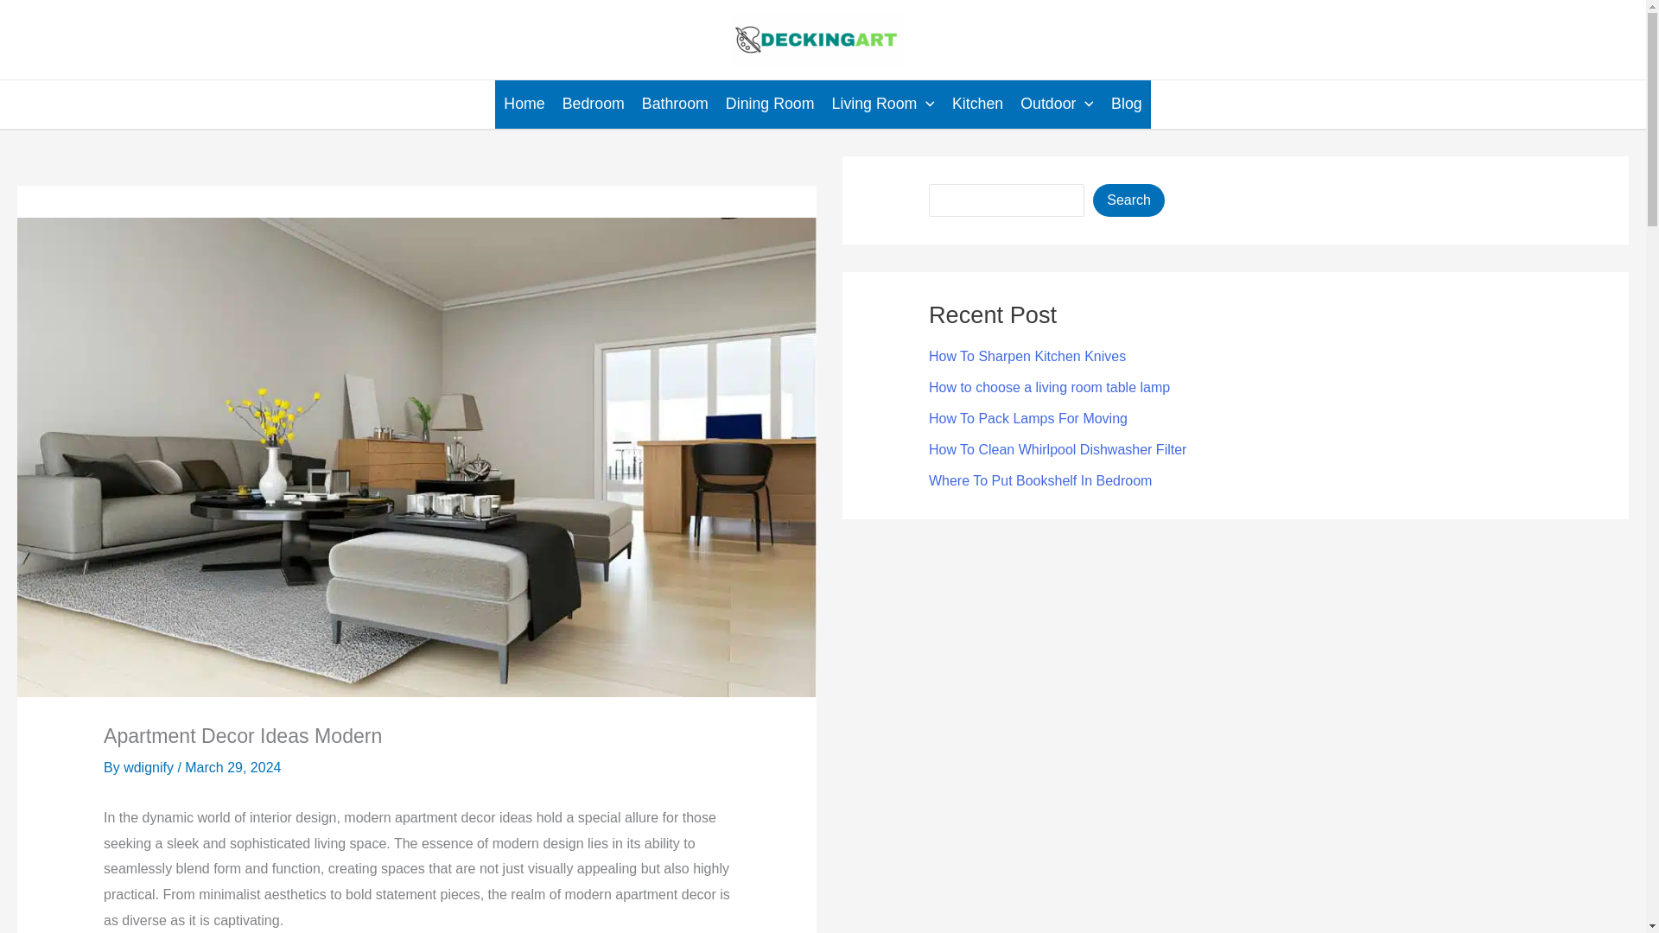 The width and height of the screenshot is (1659, 933). What do you see at coordinates (524, 104) in the screenshot?
I see `Home` at bounding box center [524, 104].